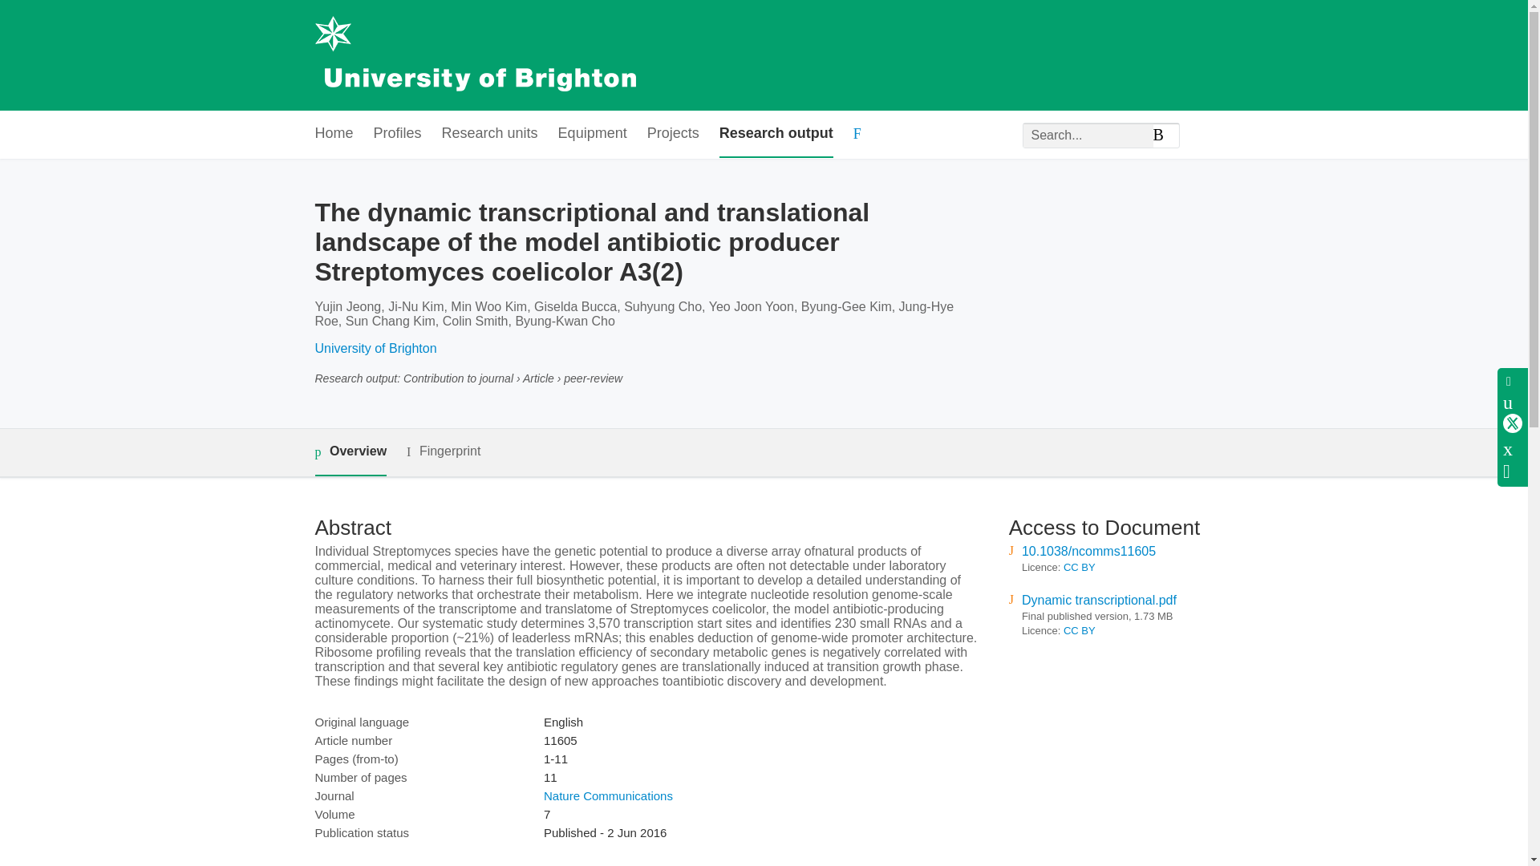 The height and width of the screenshot is (866, 1540). What do you see at coordinates (1080, 630) in the screenshot?
I see `CC BY` at bounding box center [1080, 630].